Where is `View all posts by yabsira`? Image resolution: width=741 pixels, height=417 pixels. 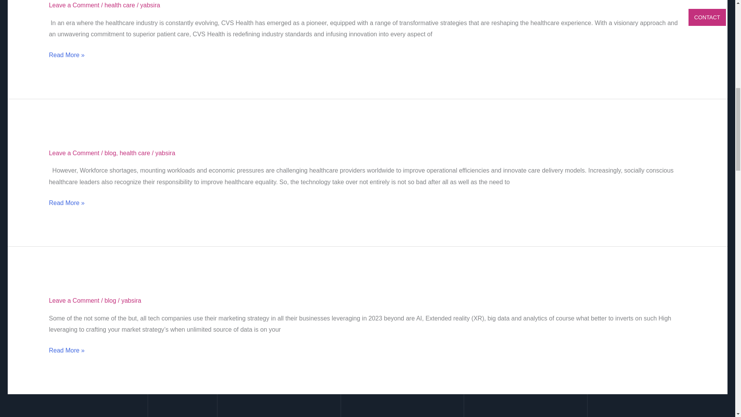 View all posts by yabsira is located at coordinates (165, 153).